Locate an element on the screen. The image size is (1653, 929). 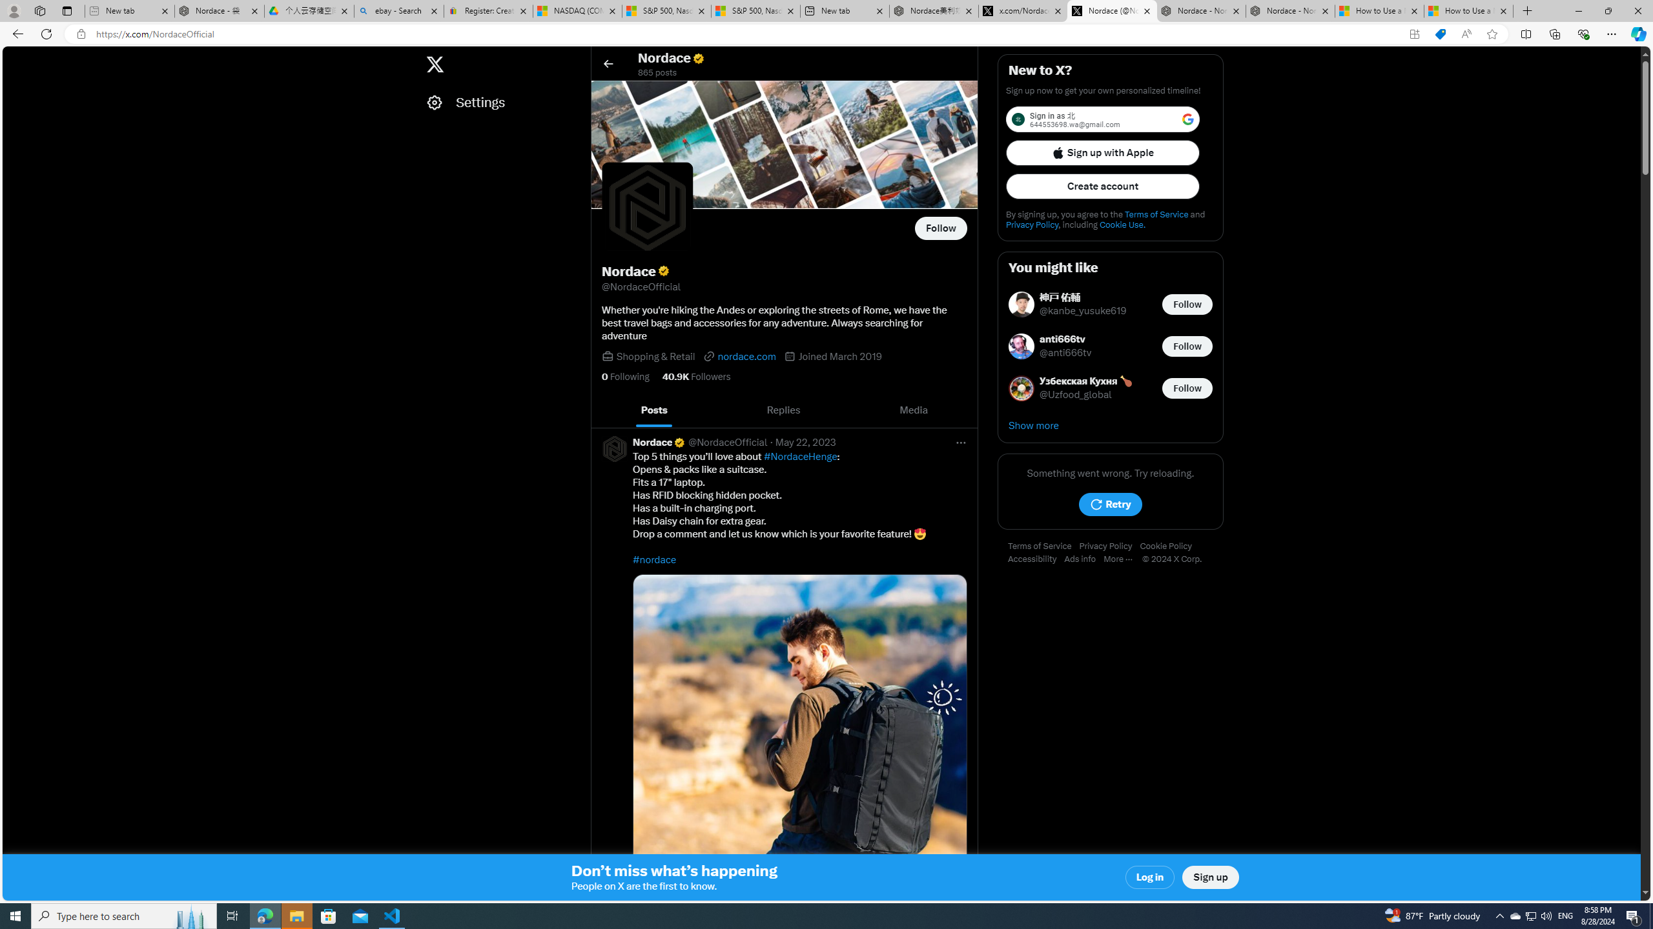
nordace.com is located at coordinates (740, 356).